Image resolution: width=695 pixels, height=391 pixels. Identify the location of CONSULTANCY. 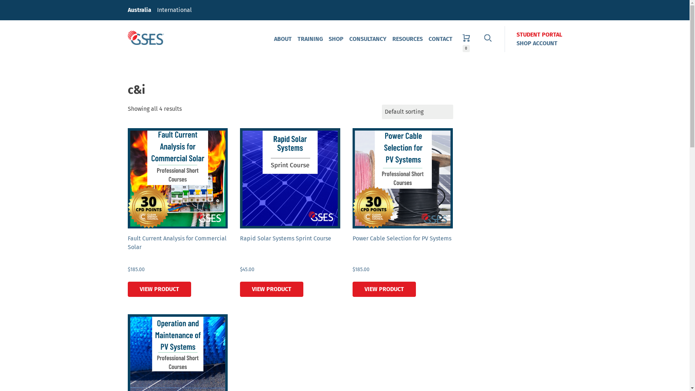
(368, 39).